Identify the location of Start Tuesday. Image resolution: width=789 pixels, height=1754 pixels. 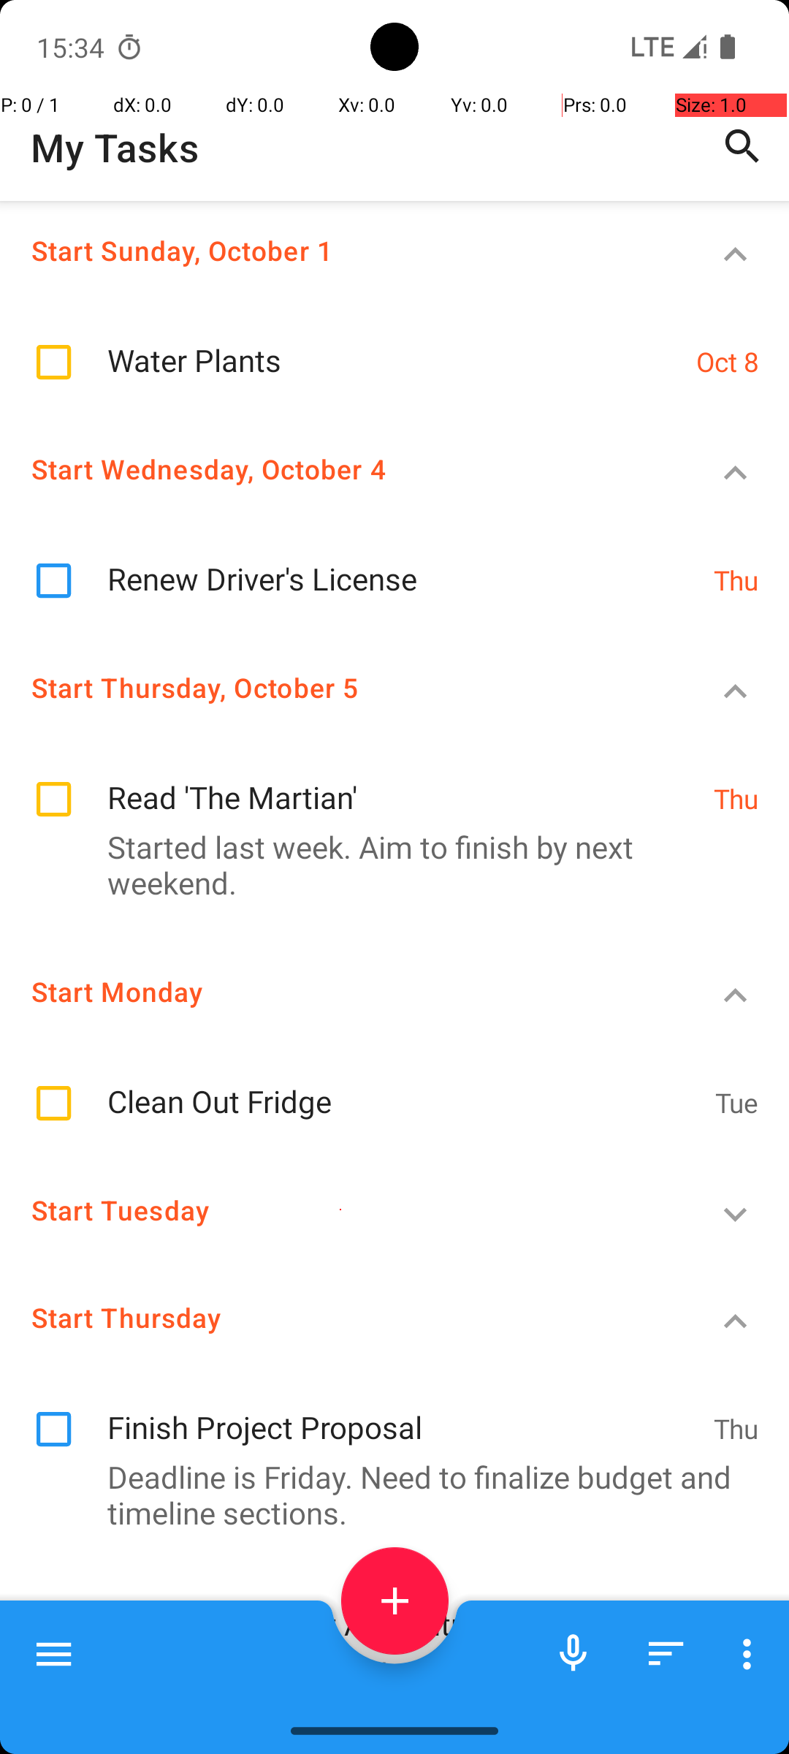
(340, 1210).